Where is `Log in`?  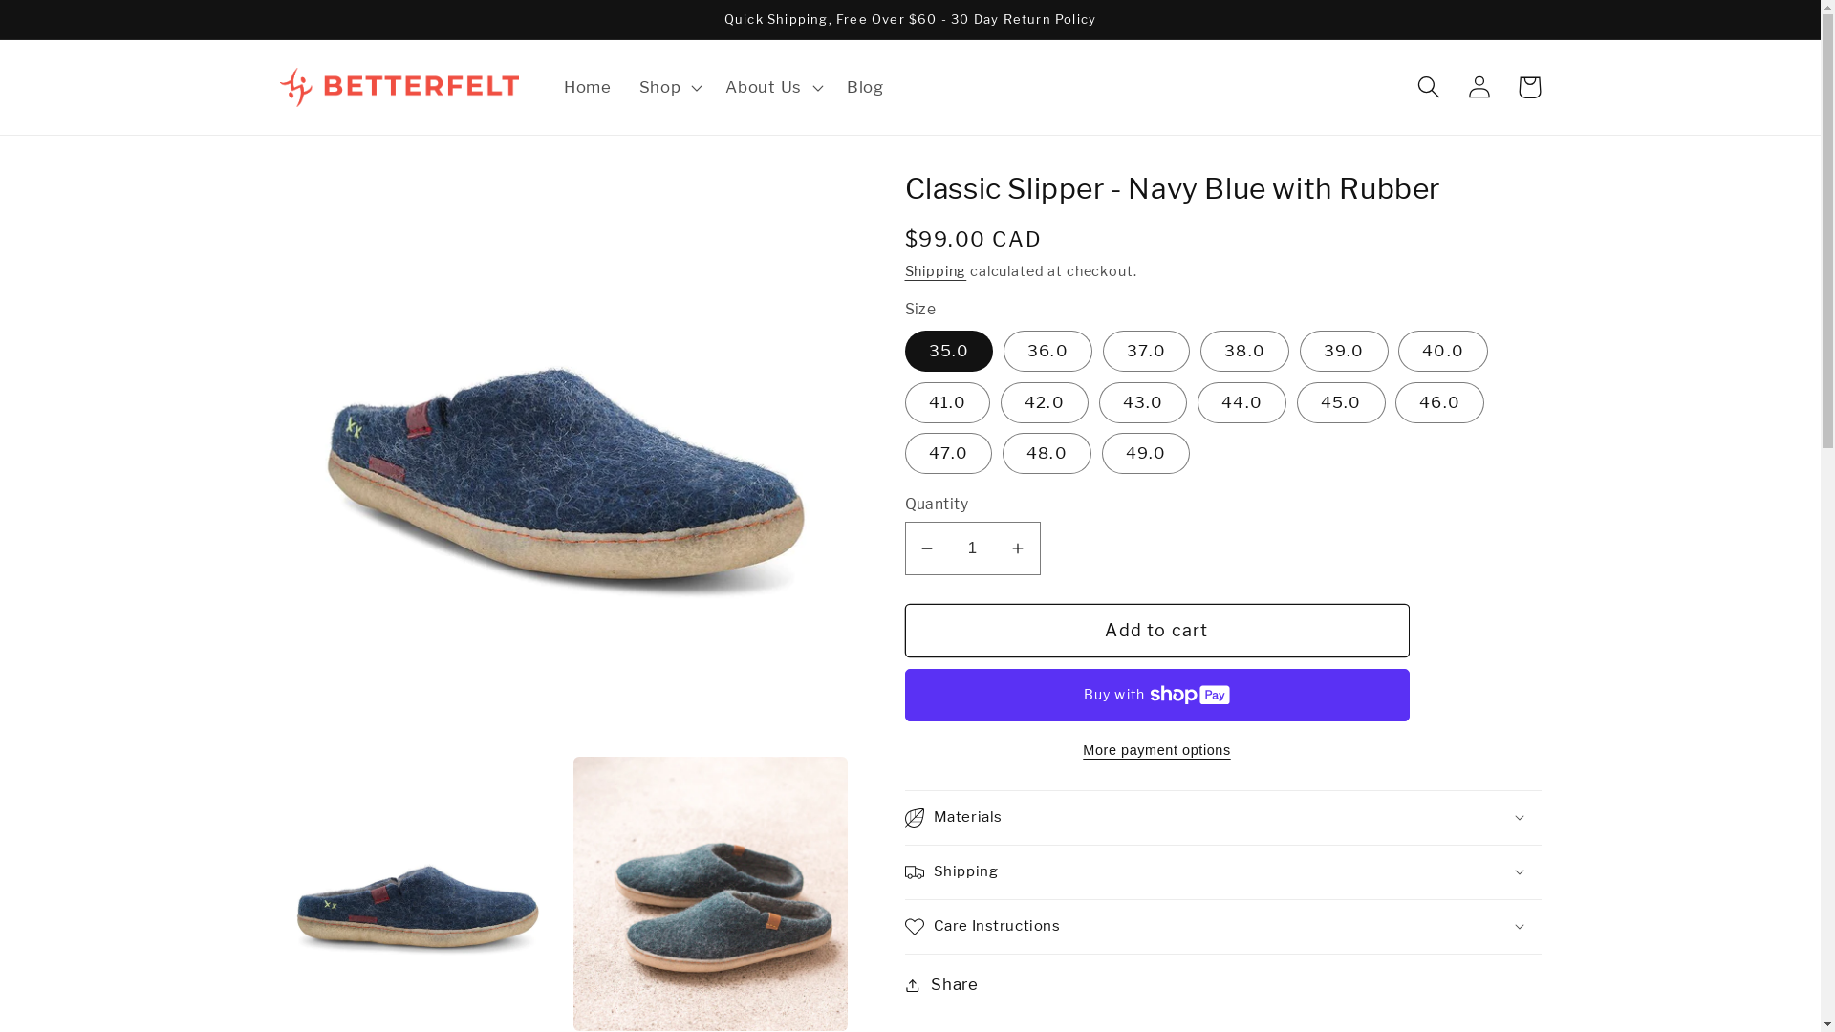 Log in is located at coordinates (1479, 88).